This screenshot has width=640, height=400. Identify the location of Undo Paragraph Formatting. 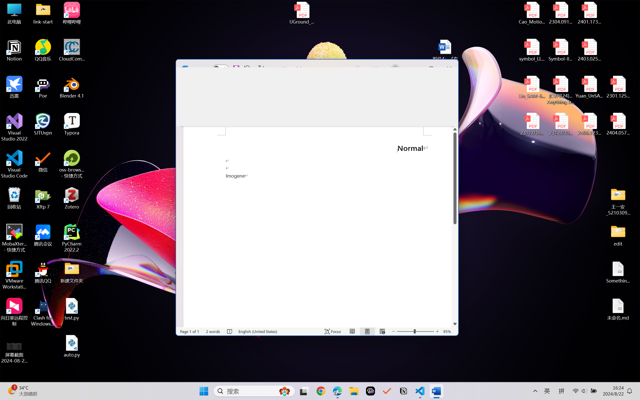
(246, 68).